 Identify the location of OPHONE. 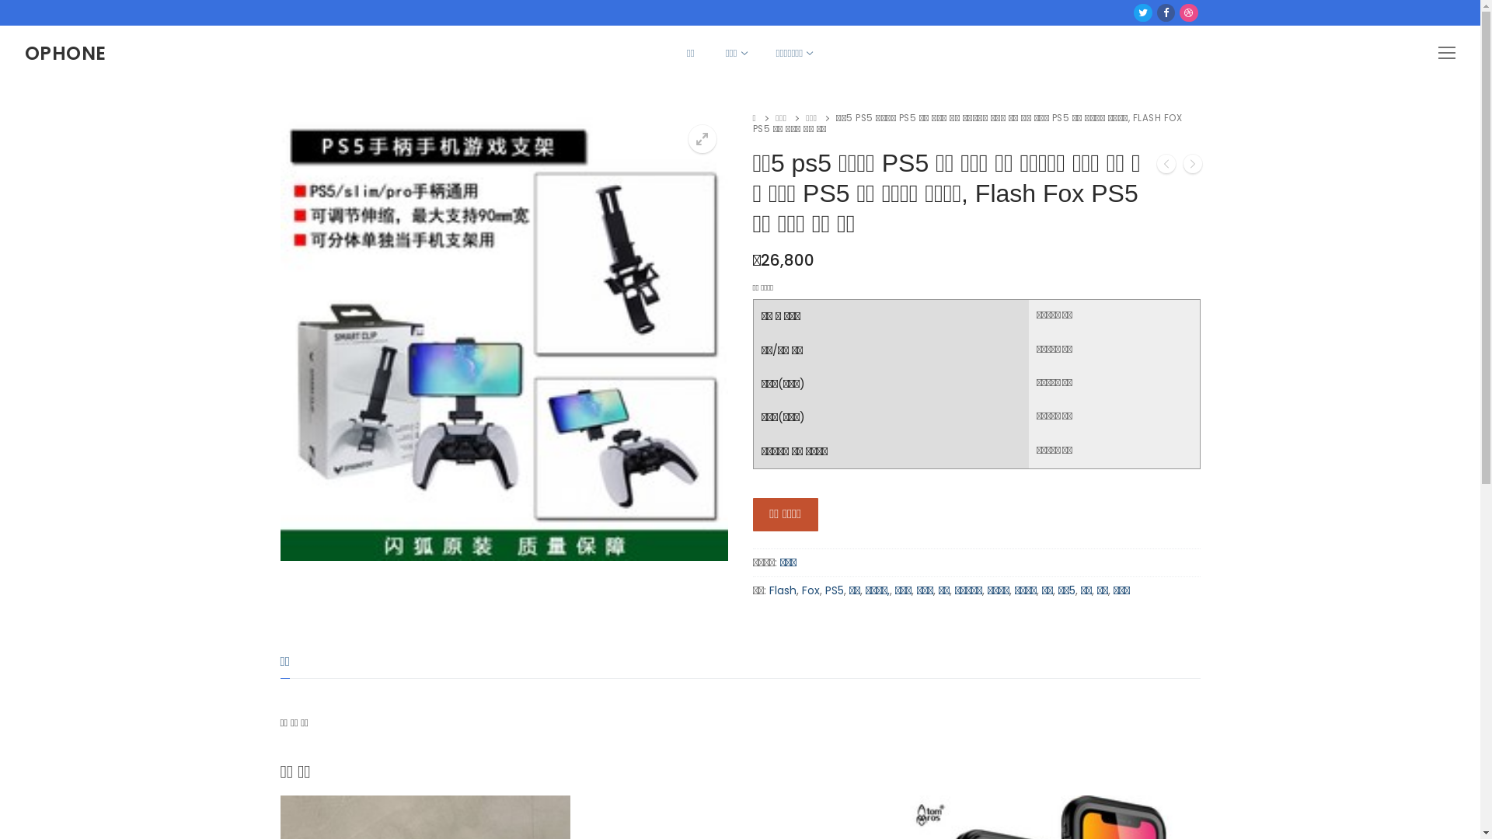
(65, 53).